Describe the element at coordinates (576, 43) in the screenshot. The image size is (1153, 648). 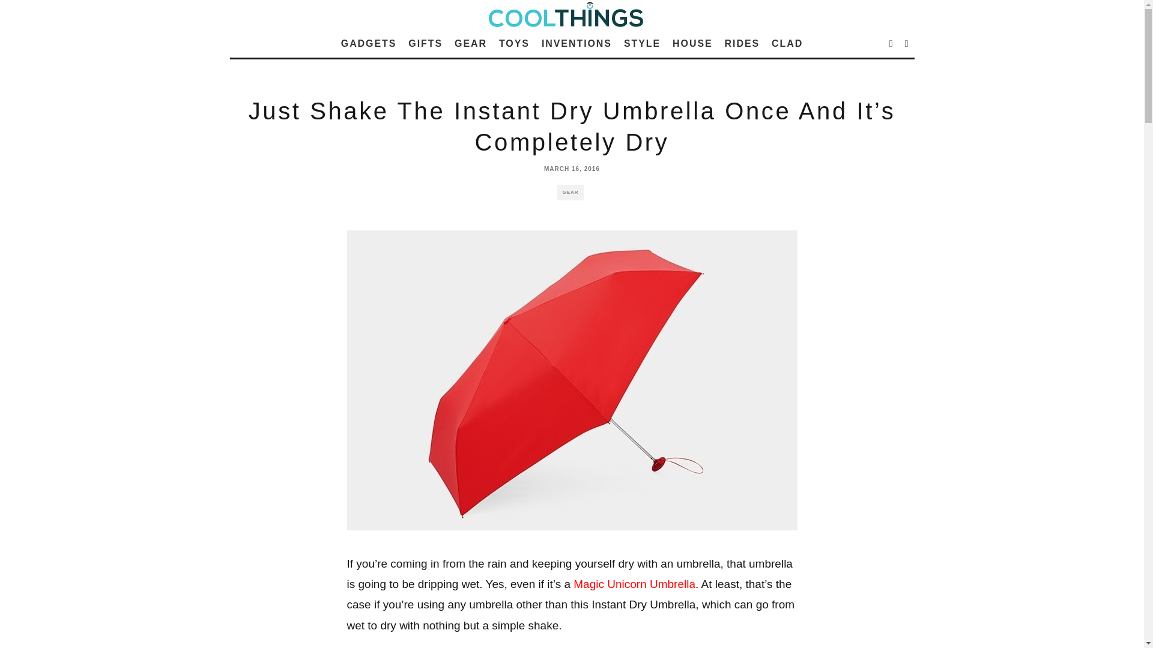
I see `INVENTIONS` at that location.